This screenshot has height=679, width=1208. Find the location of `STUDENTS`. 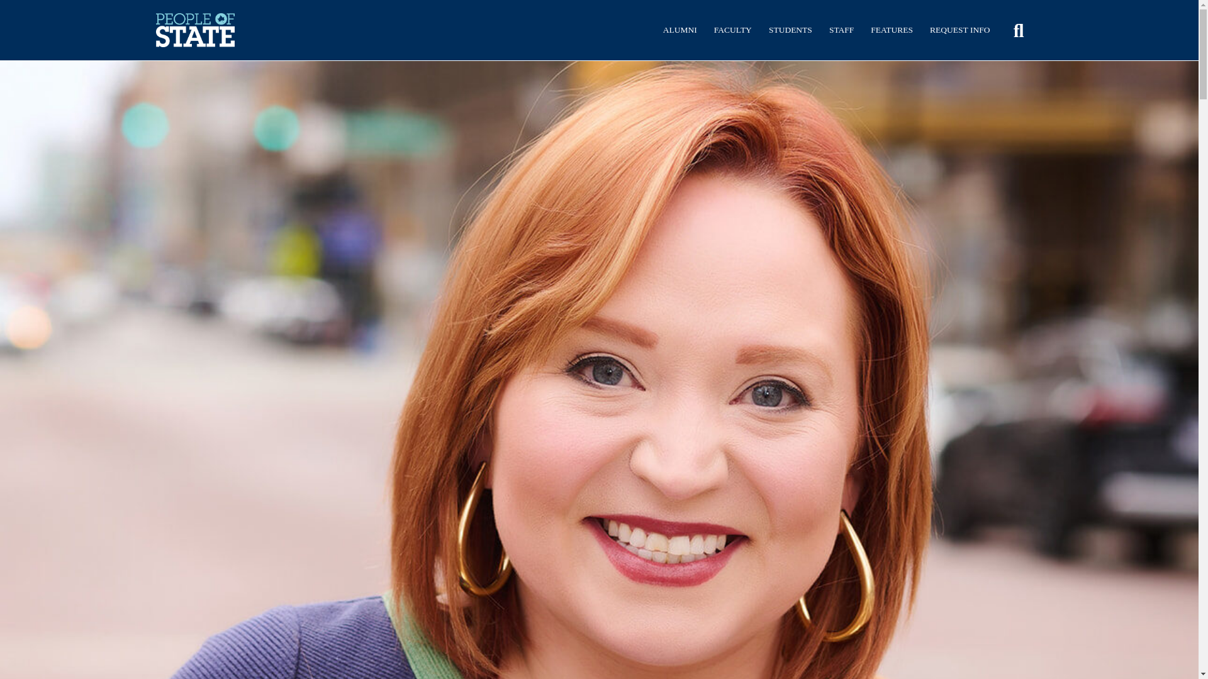

STUDENTS is located at coordinates (790, 30).